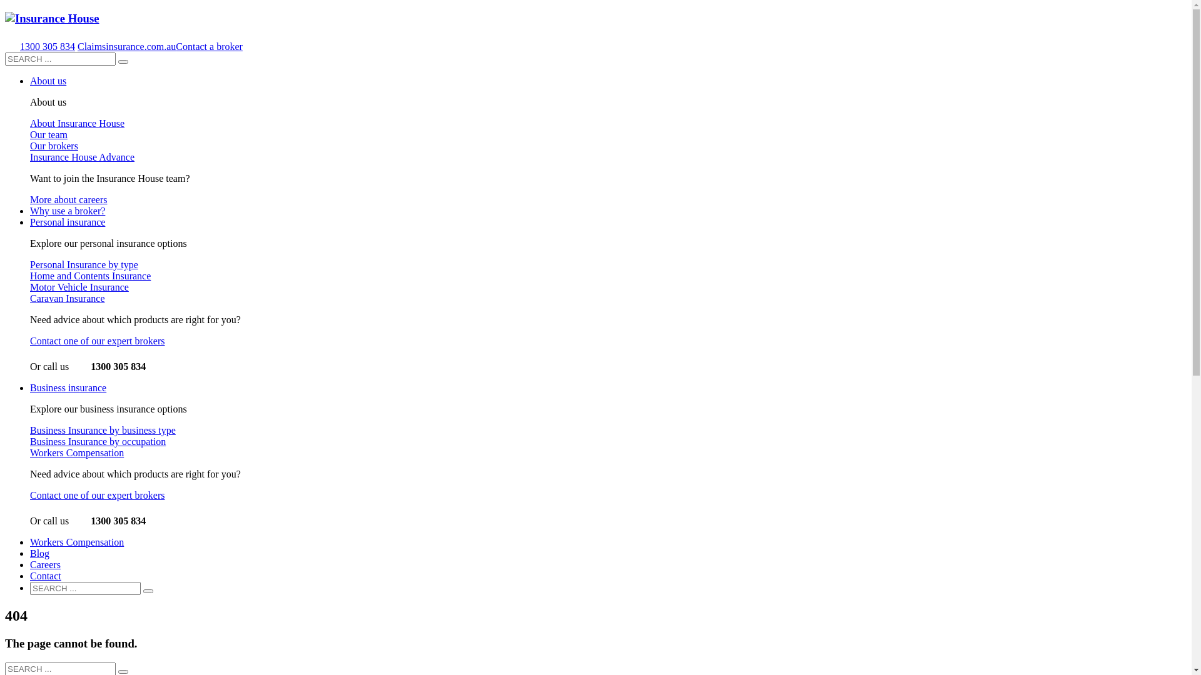  Describe the element at coordinates (98, 341) in the screenshot. I see `Contact one of our expert brokers` at that location.